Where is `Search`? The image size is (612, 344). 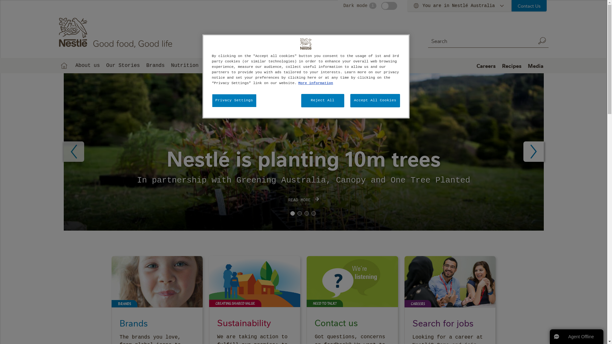
Search is located at coordinates (542, 41).